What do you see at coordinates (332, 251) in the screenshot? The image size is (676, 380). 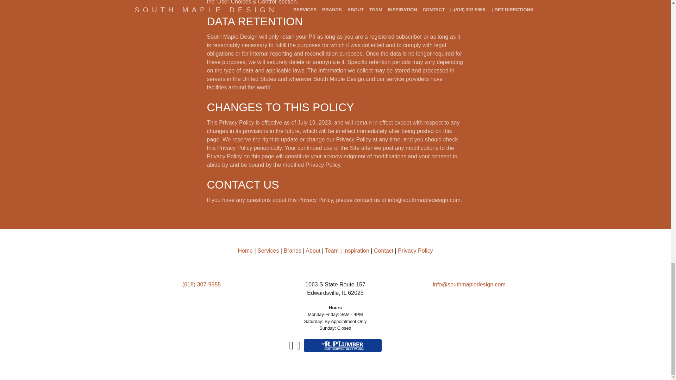 I see `Team` at bounding box center [332, 251].